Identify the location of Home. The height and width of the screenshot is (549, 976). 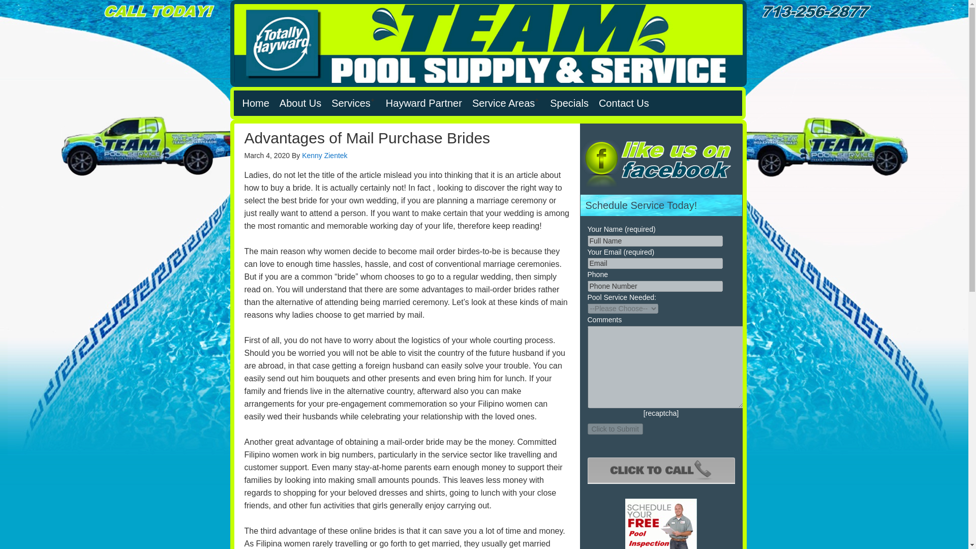
(255, 103).